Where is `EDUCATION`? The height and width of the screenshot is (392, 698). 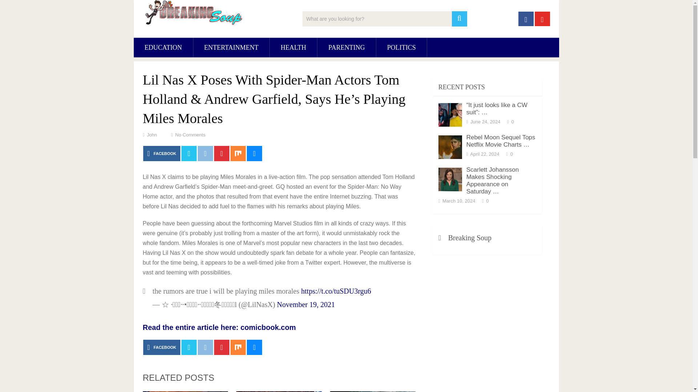
EDUCATION is located at coordinates (164, 47).